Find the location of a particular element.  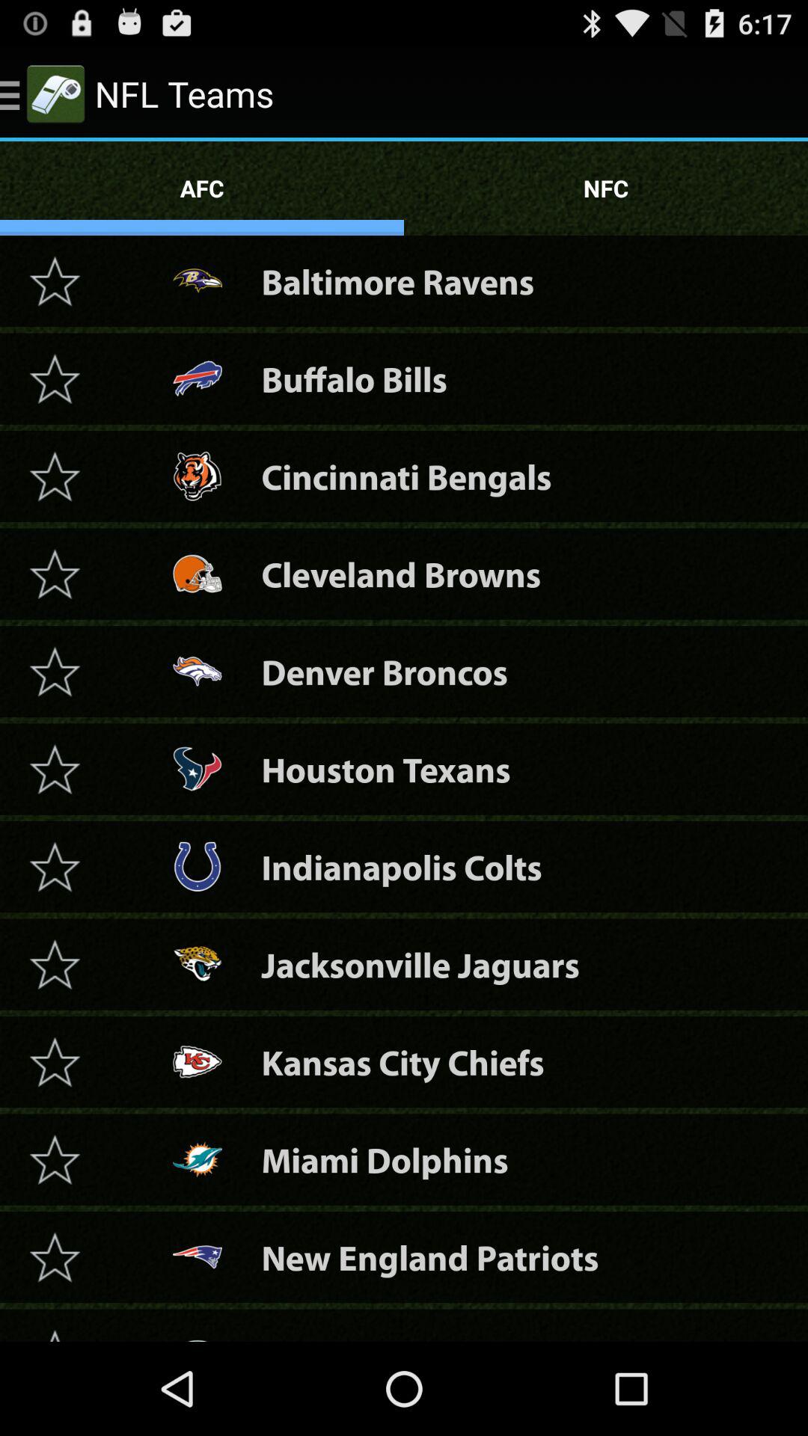

favorite the option is located at coordinates (55, 672).